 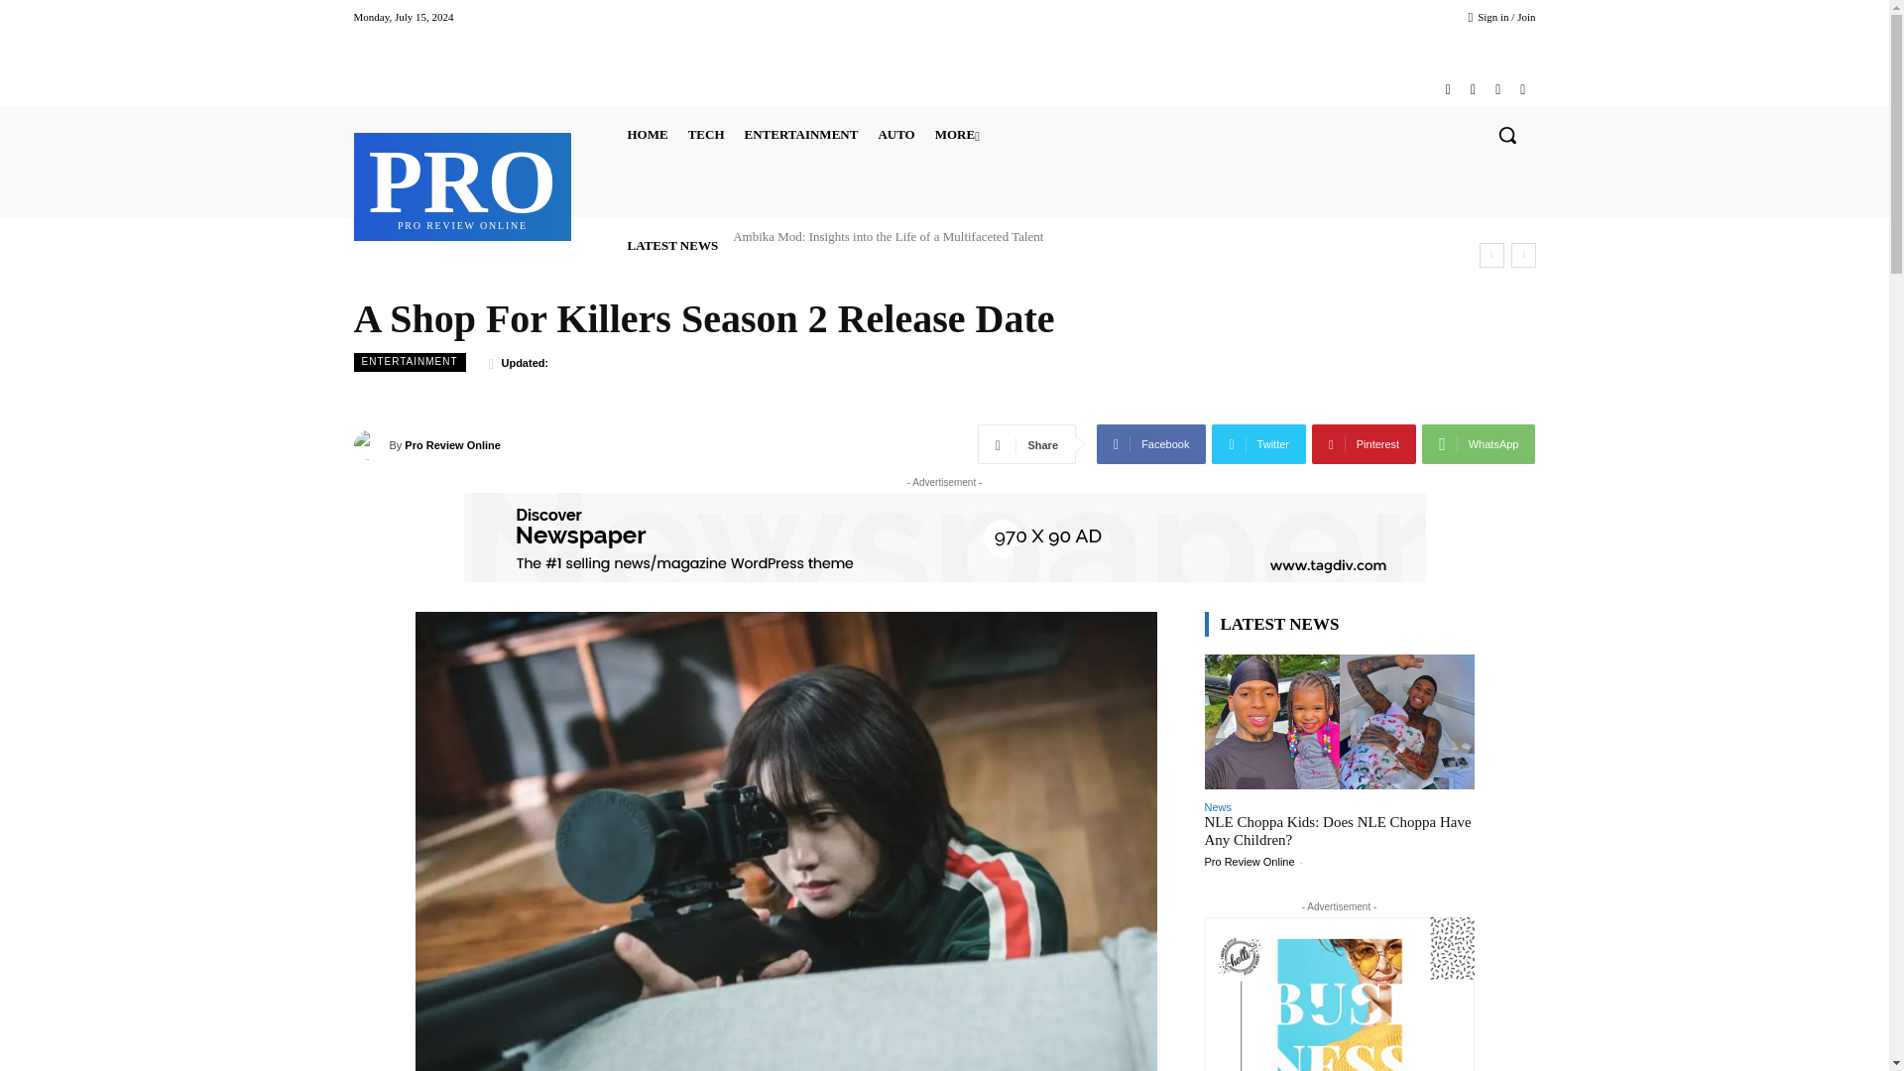 I want to click on TECH, so click(x=463, y=184).